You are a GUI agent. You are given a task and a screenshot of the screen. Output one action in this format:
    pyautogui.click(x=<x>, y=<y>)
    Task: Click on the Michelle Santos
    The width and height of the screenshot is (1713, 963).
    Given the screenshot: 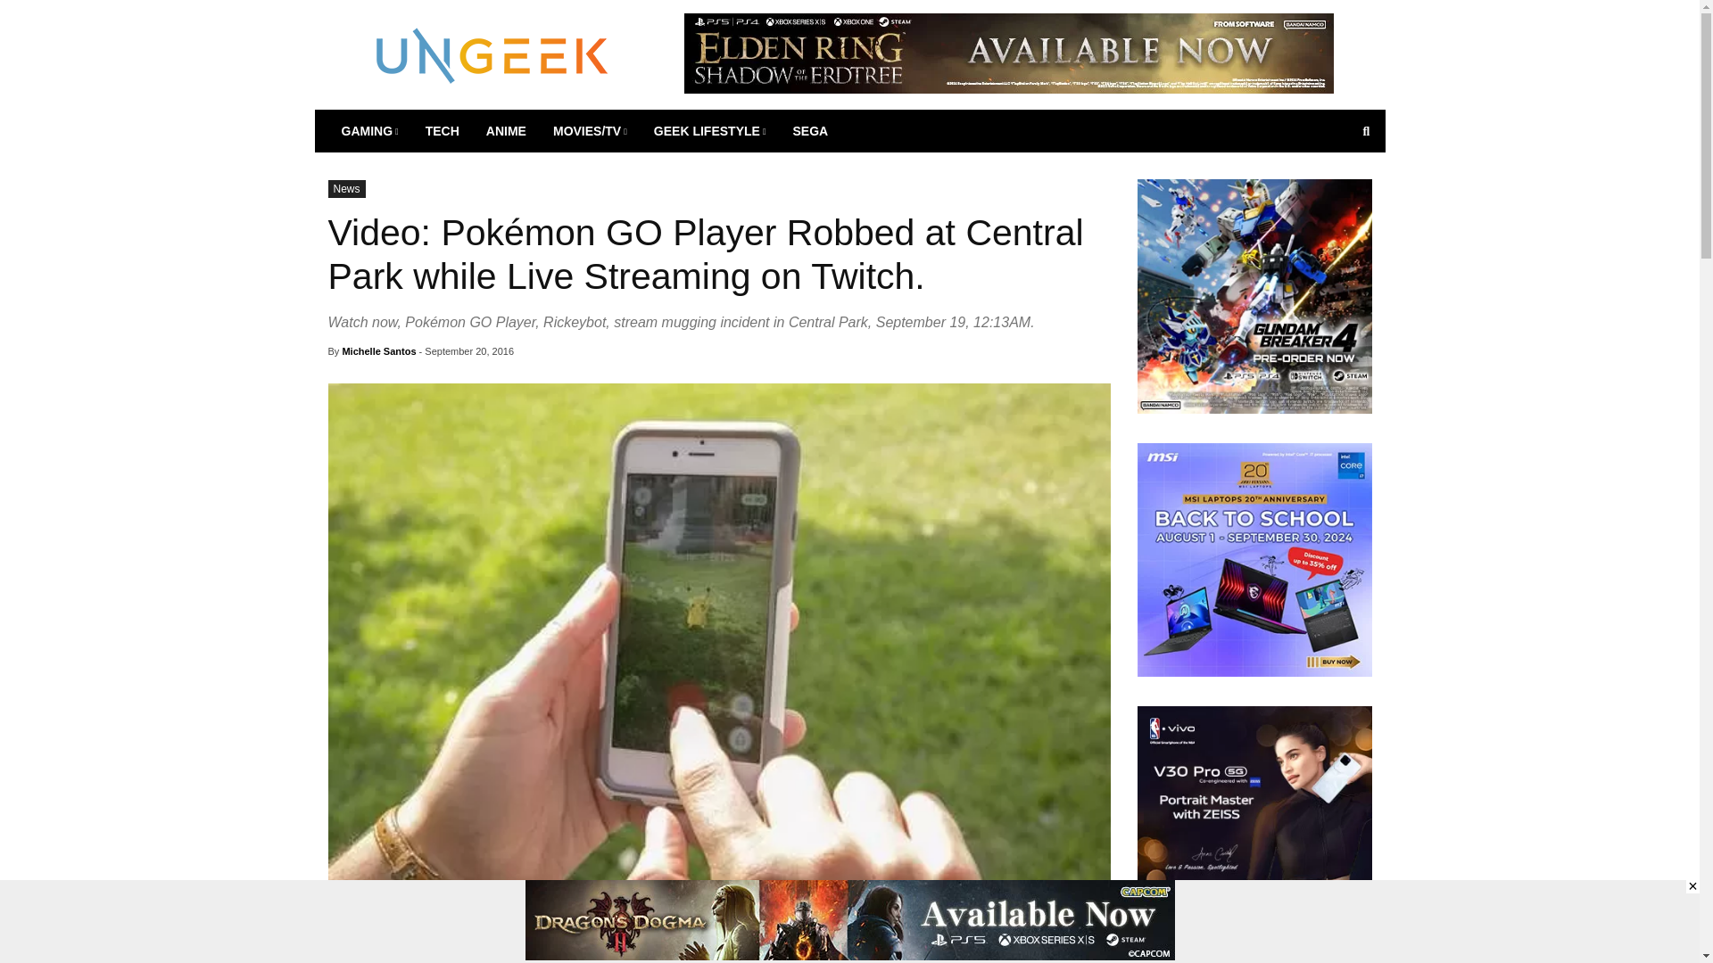 What is the action you would take?
    pyautogui.click(x=378, y=350)
    